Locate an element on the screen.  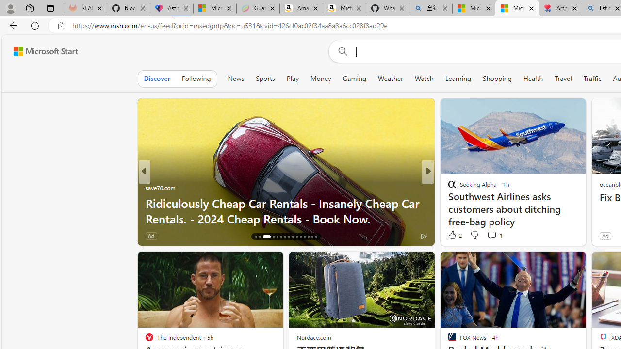
AutomationID: tab-19 is located at coordinates (274, 237).